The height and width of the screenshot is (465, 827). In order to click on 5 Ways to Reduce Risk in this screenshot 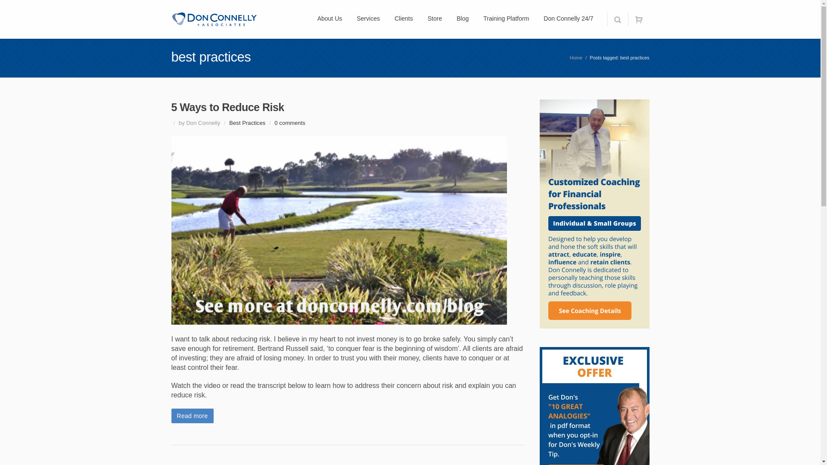, I will do `click(227, 107)`.